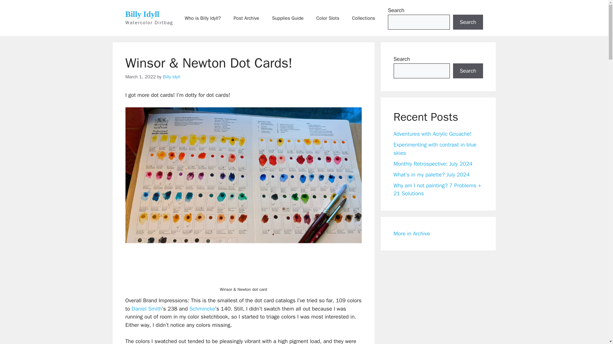  What do you see at coordinates (246, 18) in the screenshot?
I see `Post Archive` at bounding box center [246, 18].